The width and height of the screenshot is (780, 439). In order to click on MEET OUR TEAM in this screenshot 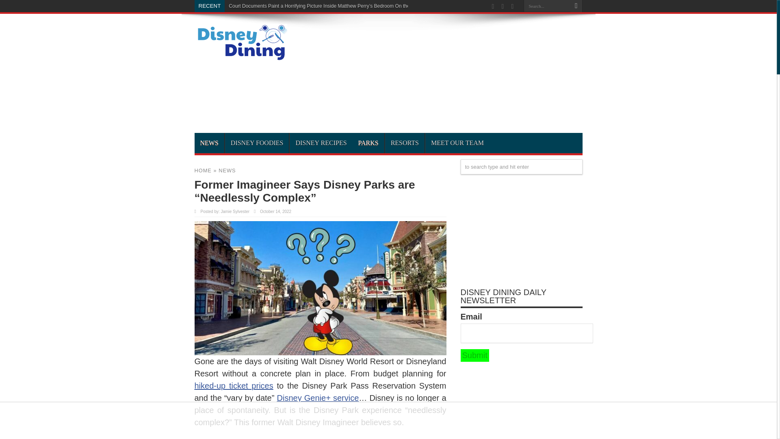, I will do `click(457, 143)`.